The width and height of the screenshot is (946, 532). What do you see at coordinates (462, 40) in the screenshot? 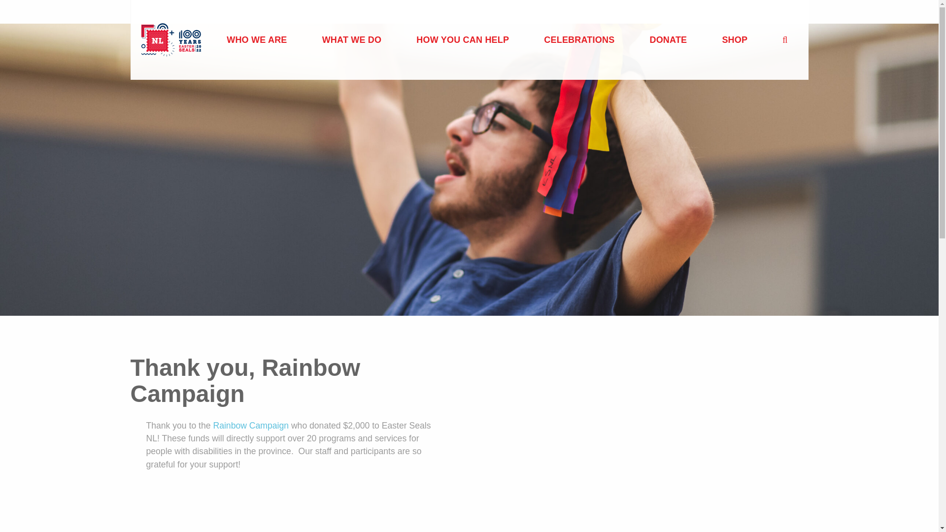
I see `HOW YOU CAN HELP` at bounding box center [462, 40].